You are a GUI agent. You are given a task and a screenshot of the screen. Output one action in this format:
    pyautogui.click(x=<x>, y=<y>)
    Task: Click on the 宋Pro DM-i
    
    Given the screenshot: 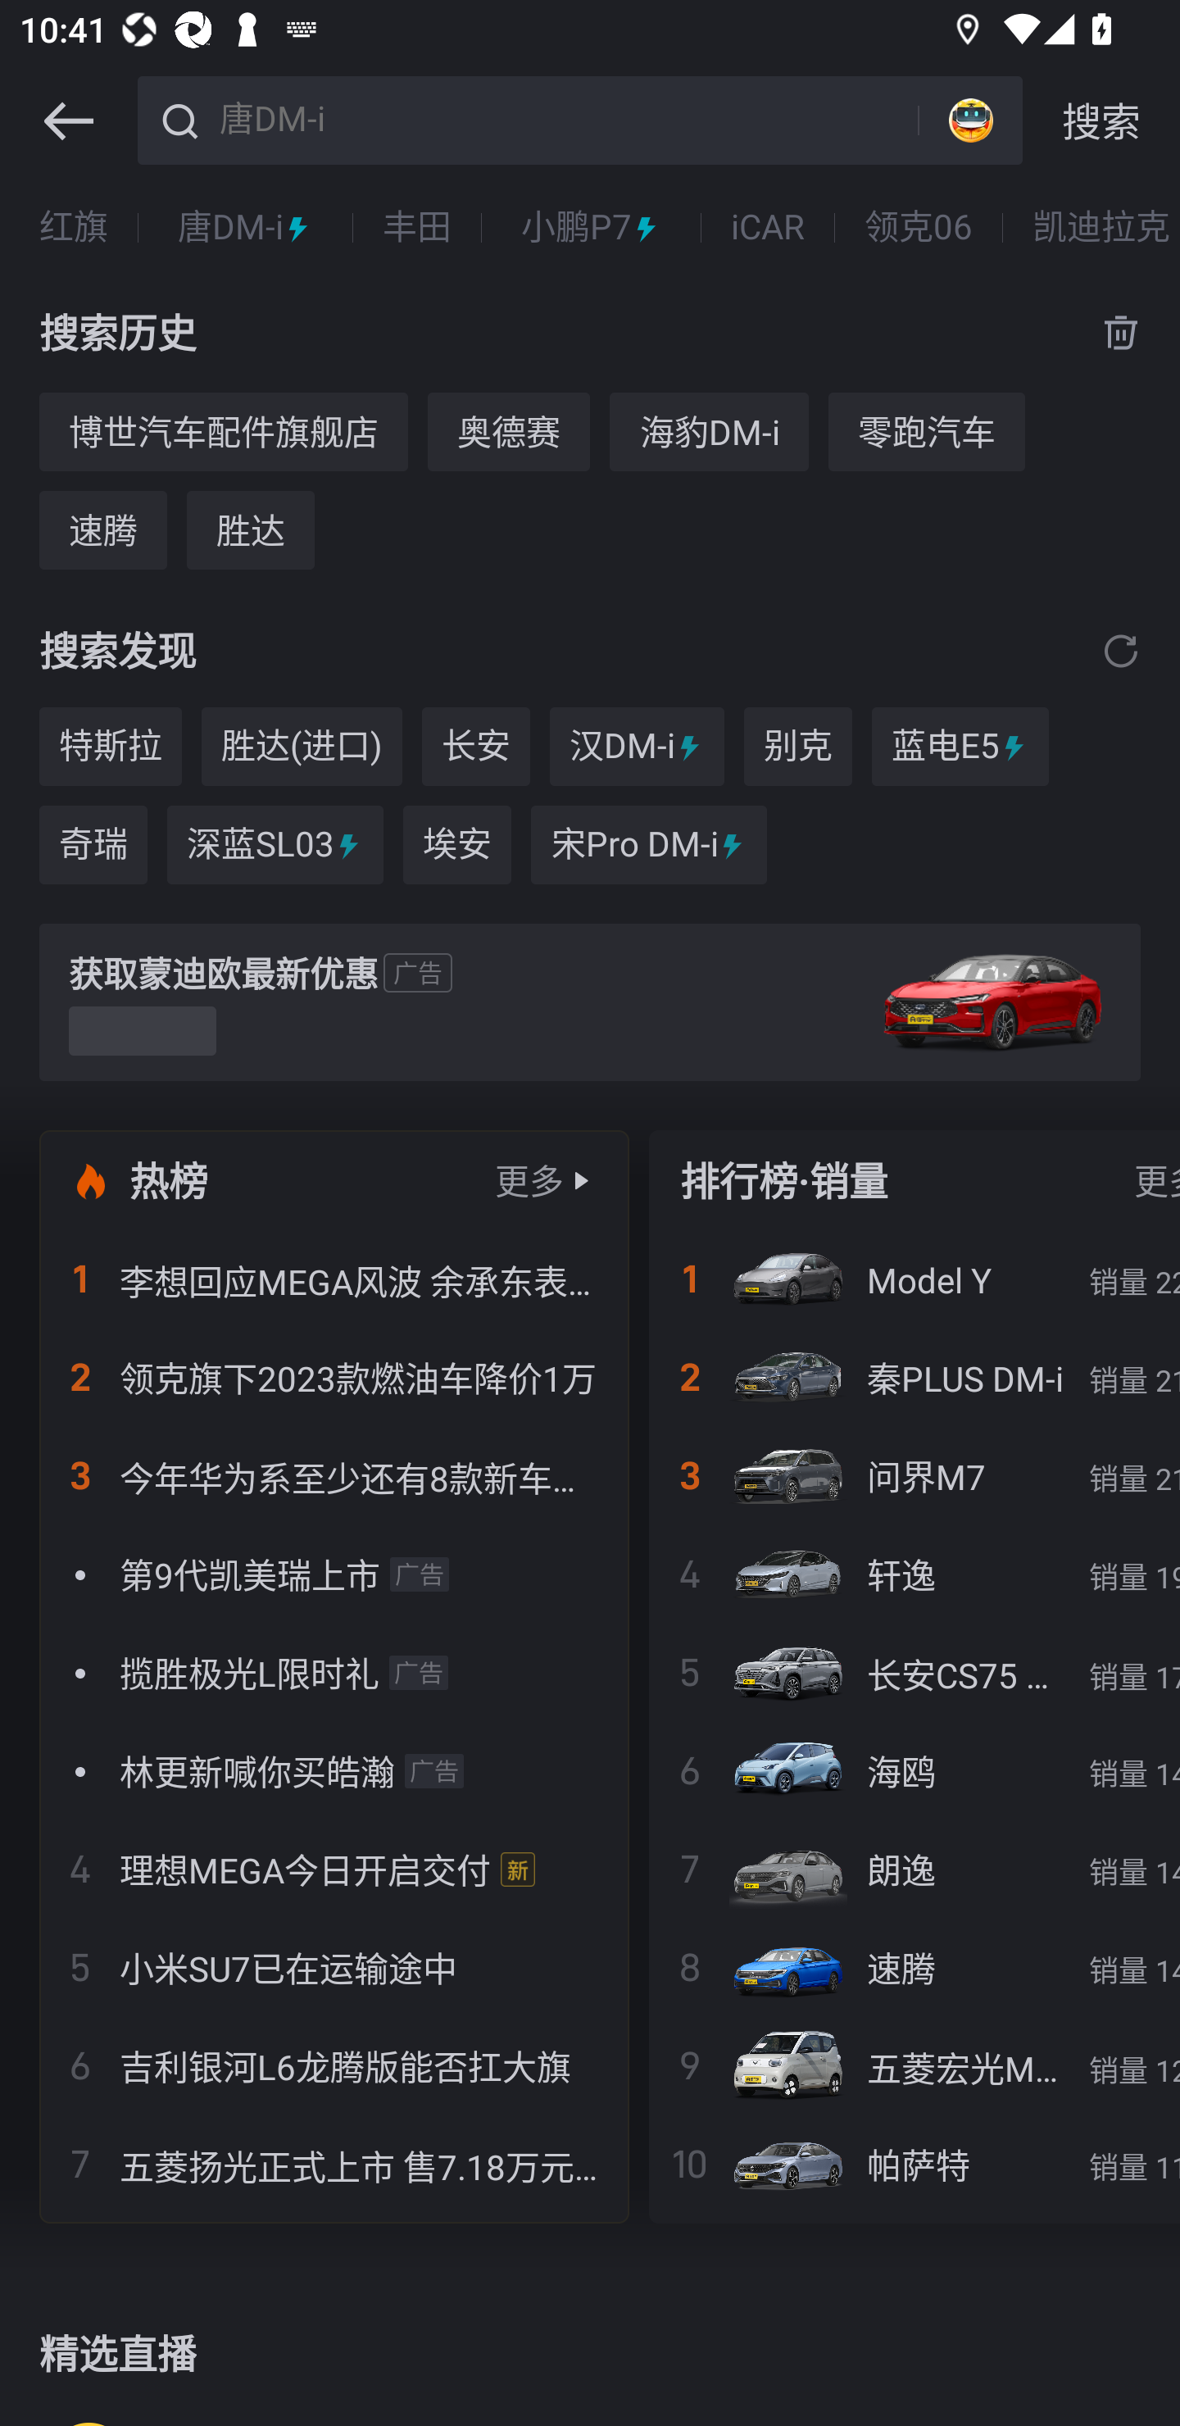 What is the action you would take?
    pyautogui.click(x=649, y=845)
    